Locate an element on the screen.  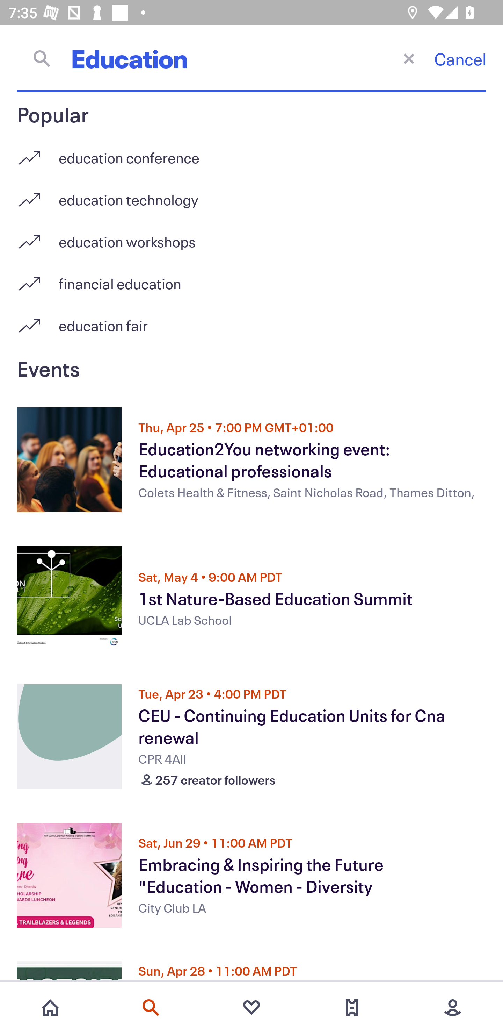
More is located at coordinates (453, 1008).